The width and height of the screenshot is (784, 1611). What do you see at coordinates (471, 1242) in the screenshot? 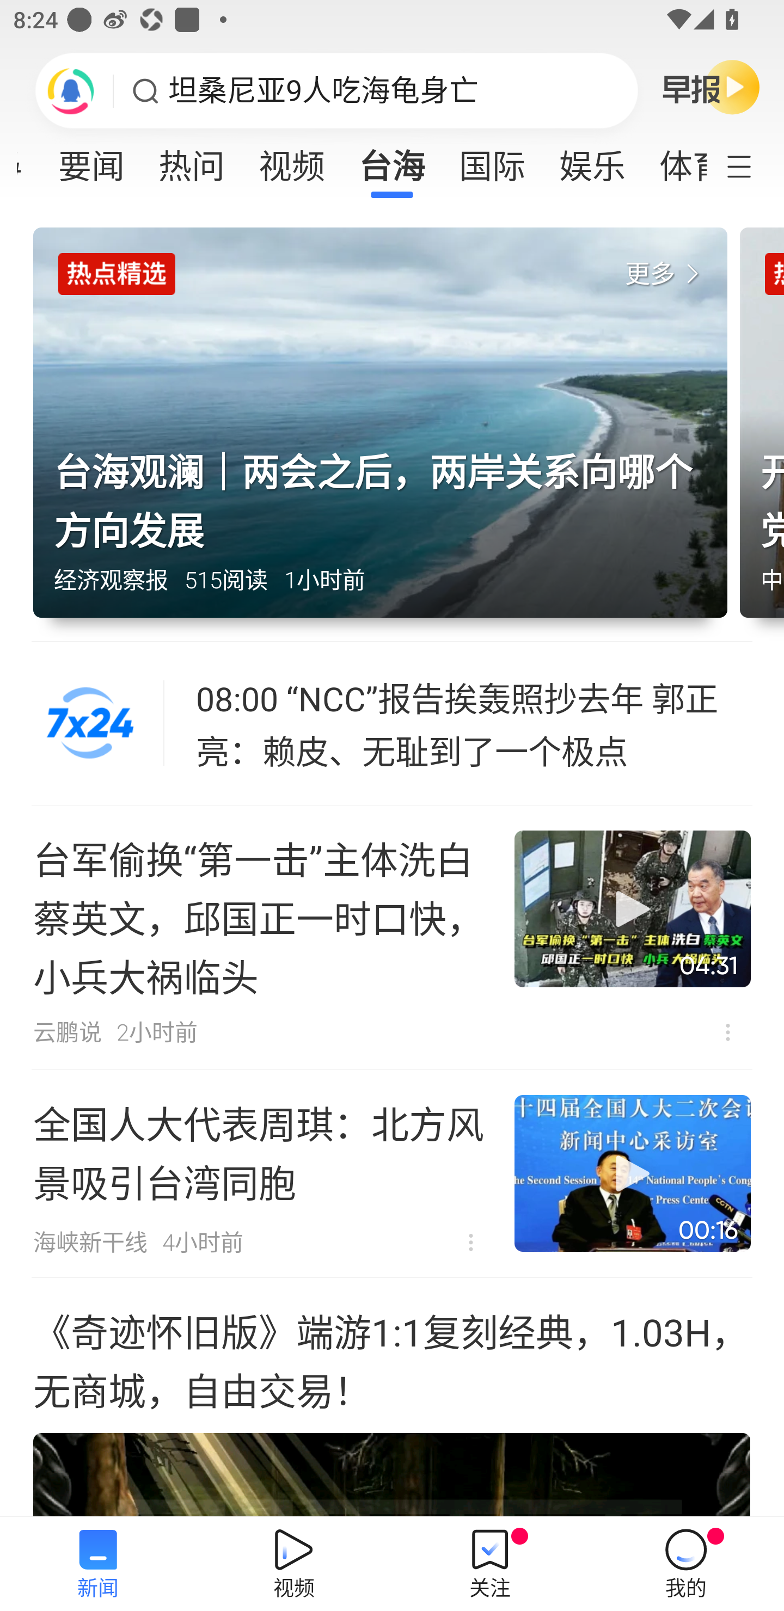
I see ` 不感兴趣` at bounding box center [471, 1242].